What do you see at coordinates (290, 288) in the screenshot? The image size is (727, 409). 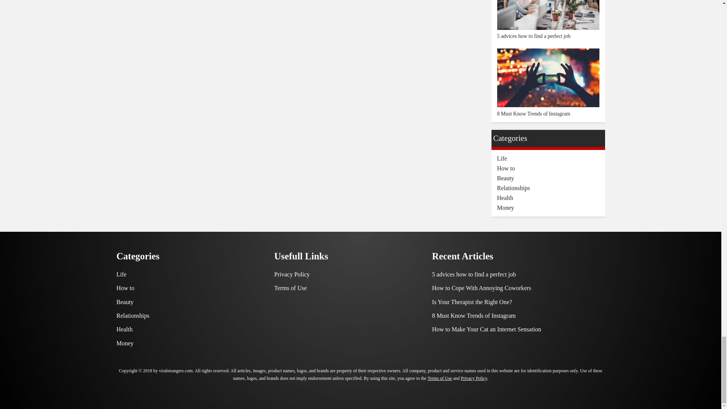 I see `Policy` at bounding box center [290, 288].